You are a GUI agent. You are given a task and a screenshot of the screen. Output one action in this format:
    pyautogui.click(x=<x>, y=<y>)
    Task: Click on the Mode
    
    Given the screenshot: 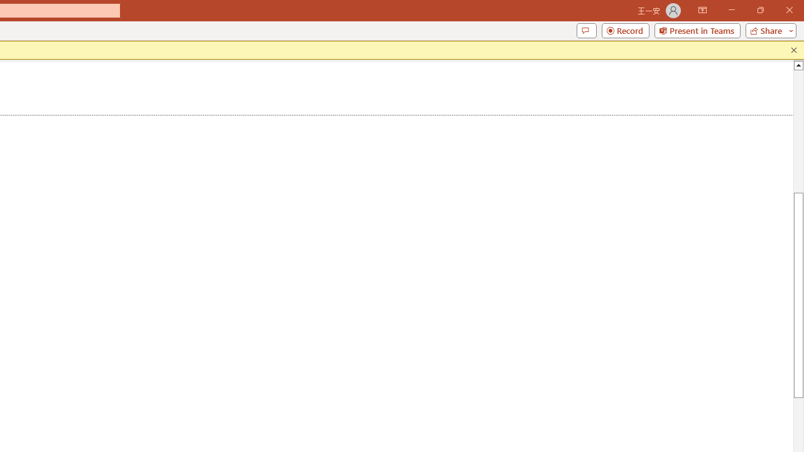 What is the action you would take?
    pyautogui.click(x=681, y=53)
    